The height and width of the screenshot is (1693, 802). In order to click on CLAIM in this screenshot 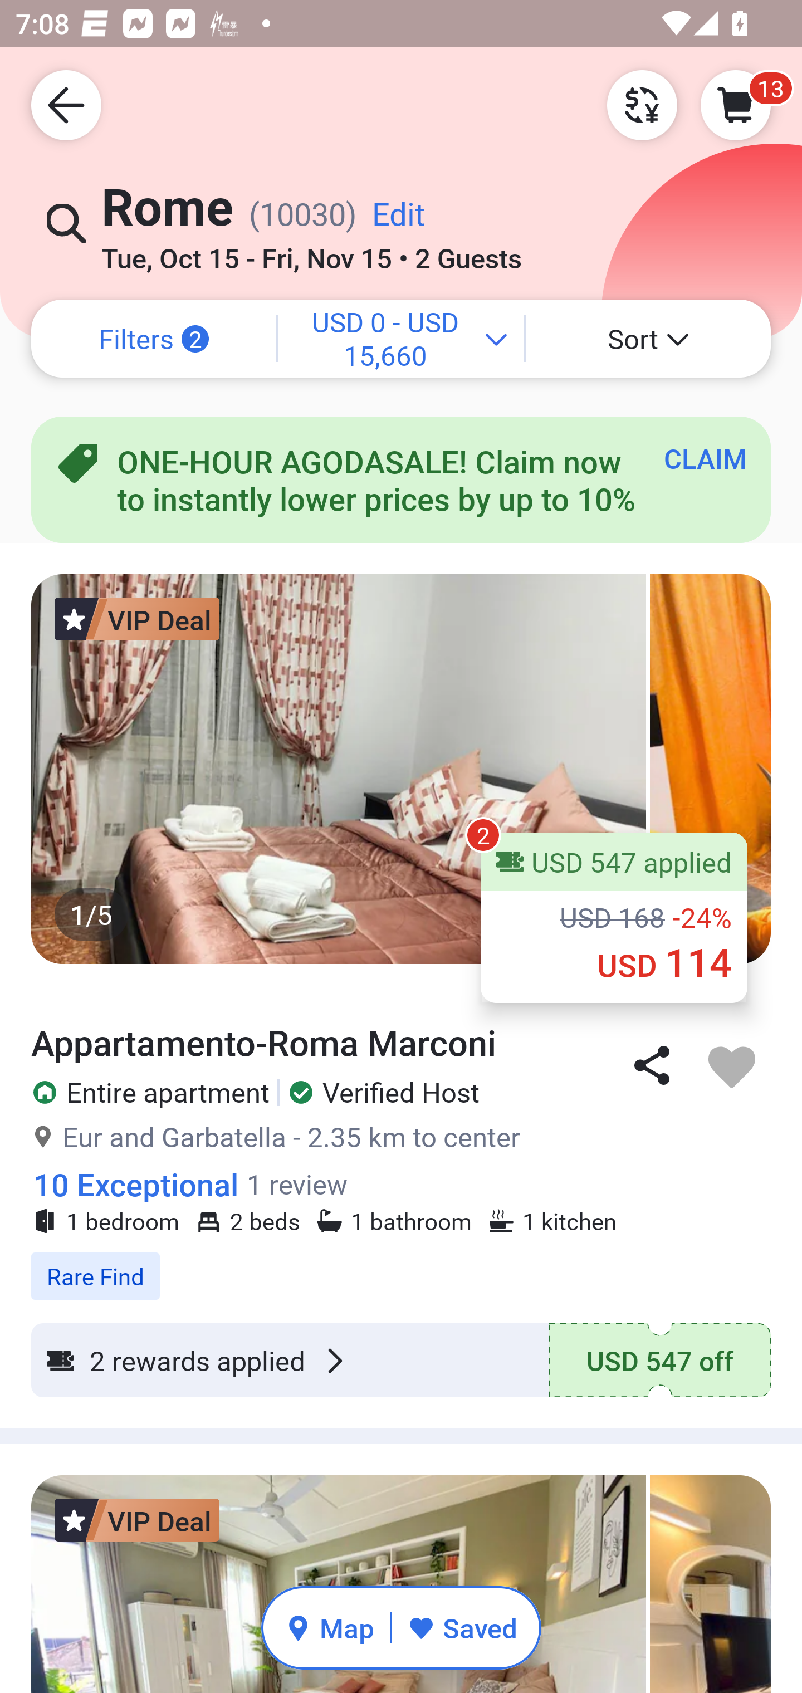, I will do `click(705, 458)`.